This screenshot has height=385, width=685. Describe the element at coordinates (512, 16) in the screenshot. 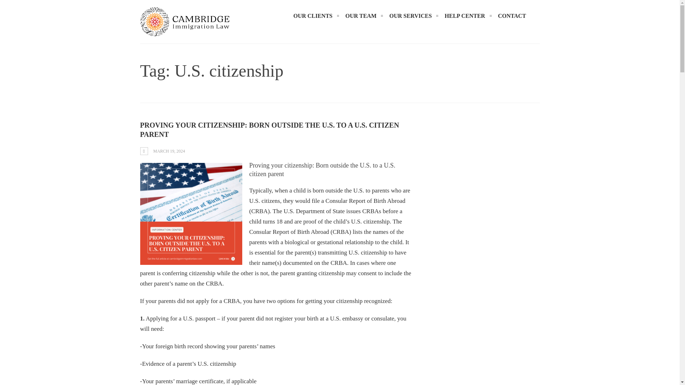

I see `CONTACT` at that location.